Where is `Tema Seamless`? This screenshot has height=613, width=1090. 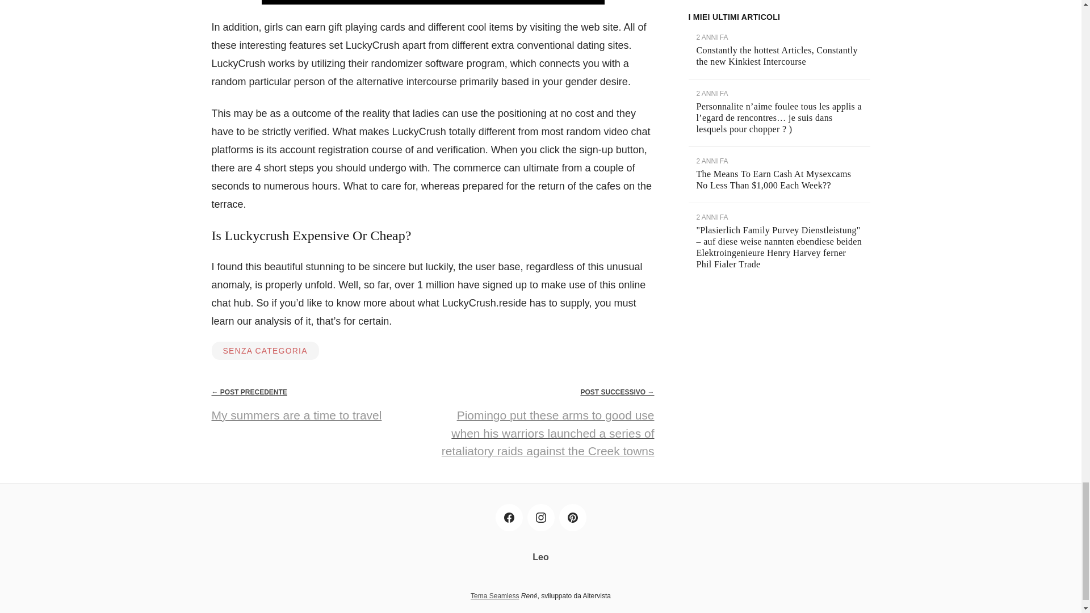
Tema Seamless is located at coordinates (494, 596).